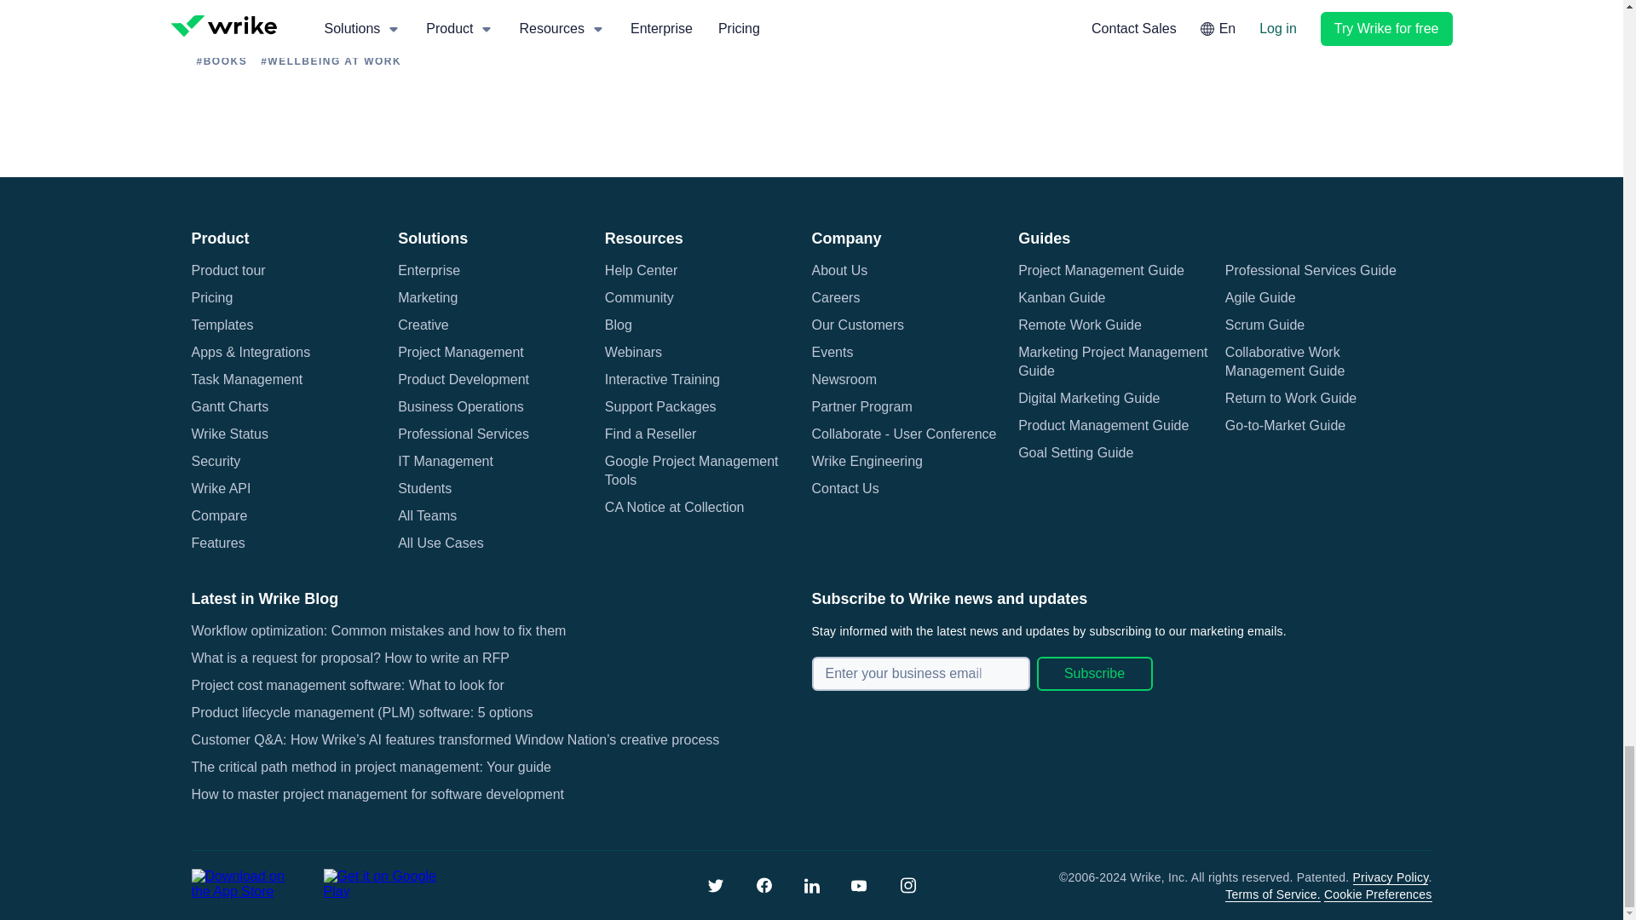 Image resolution: width=1636 pixels, height=920 pixels. What do you see at coordinates (463, 380) in the screenshot?
I see `Product Development` at bounding box center [463, 380].